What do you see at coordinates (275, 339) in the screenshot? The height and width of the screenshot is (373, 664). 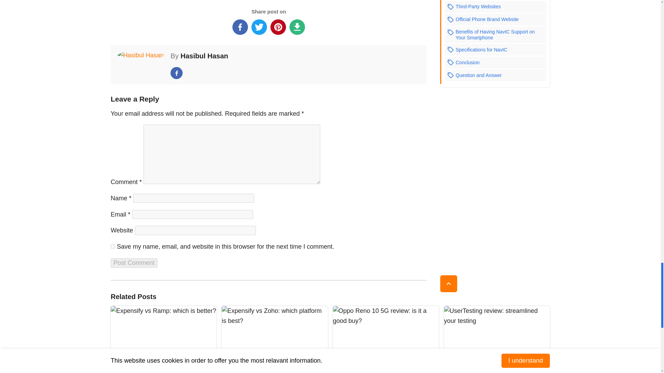 I see `Permanent Link to Expensify vs Zoho: which platform is best?` at bounding box center [275, 339].